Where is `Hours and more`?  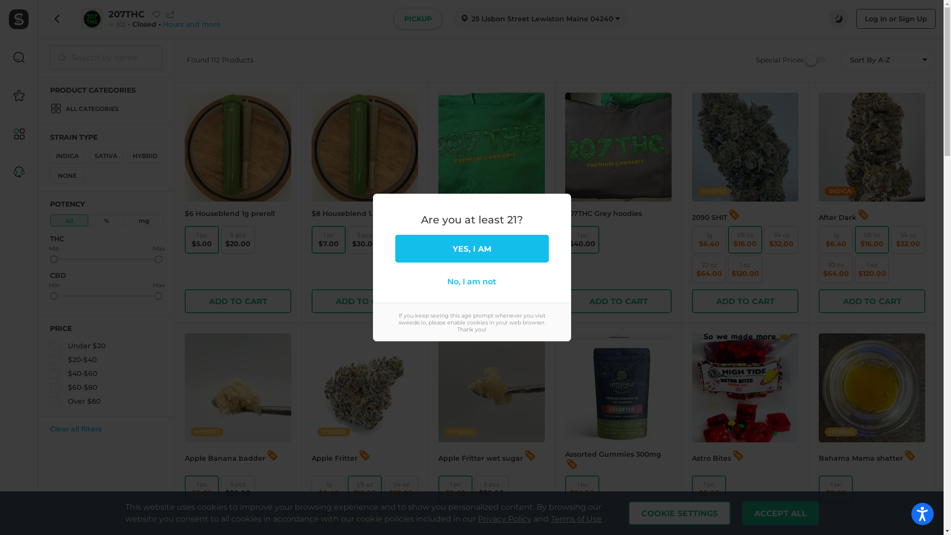 Hours and more is located at coordinates (192, 24).